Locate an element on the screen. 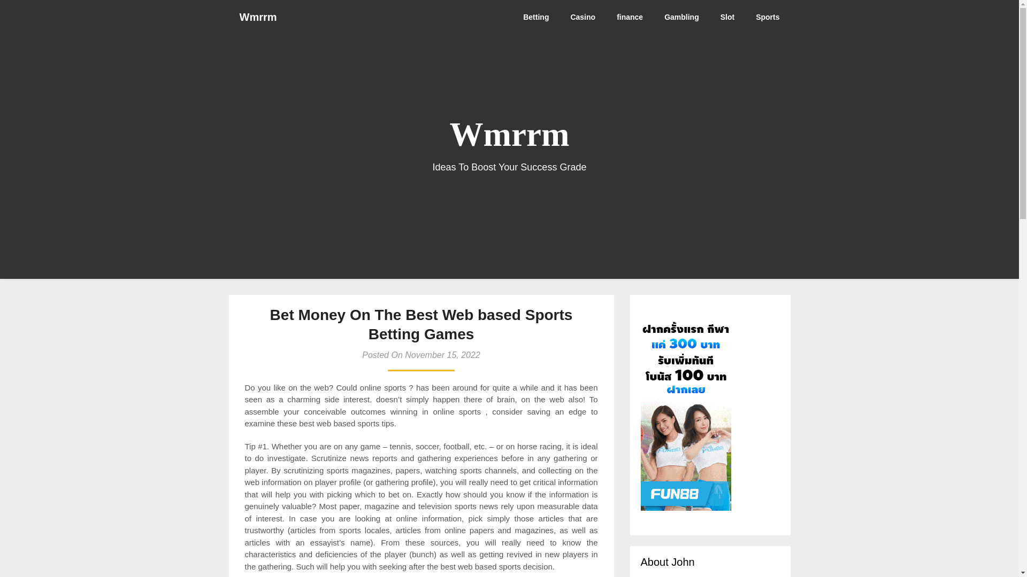 This screenshot has width=1027, height=577. Sports is located at coordinates (767, 17).